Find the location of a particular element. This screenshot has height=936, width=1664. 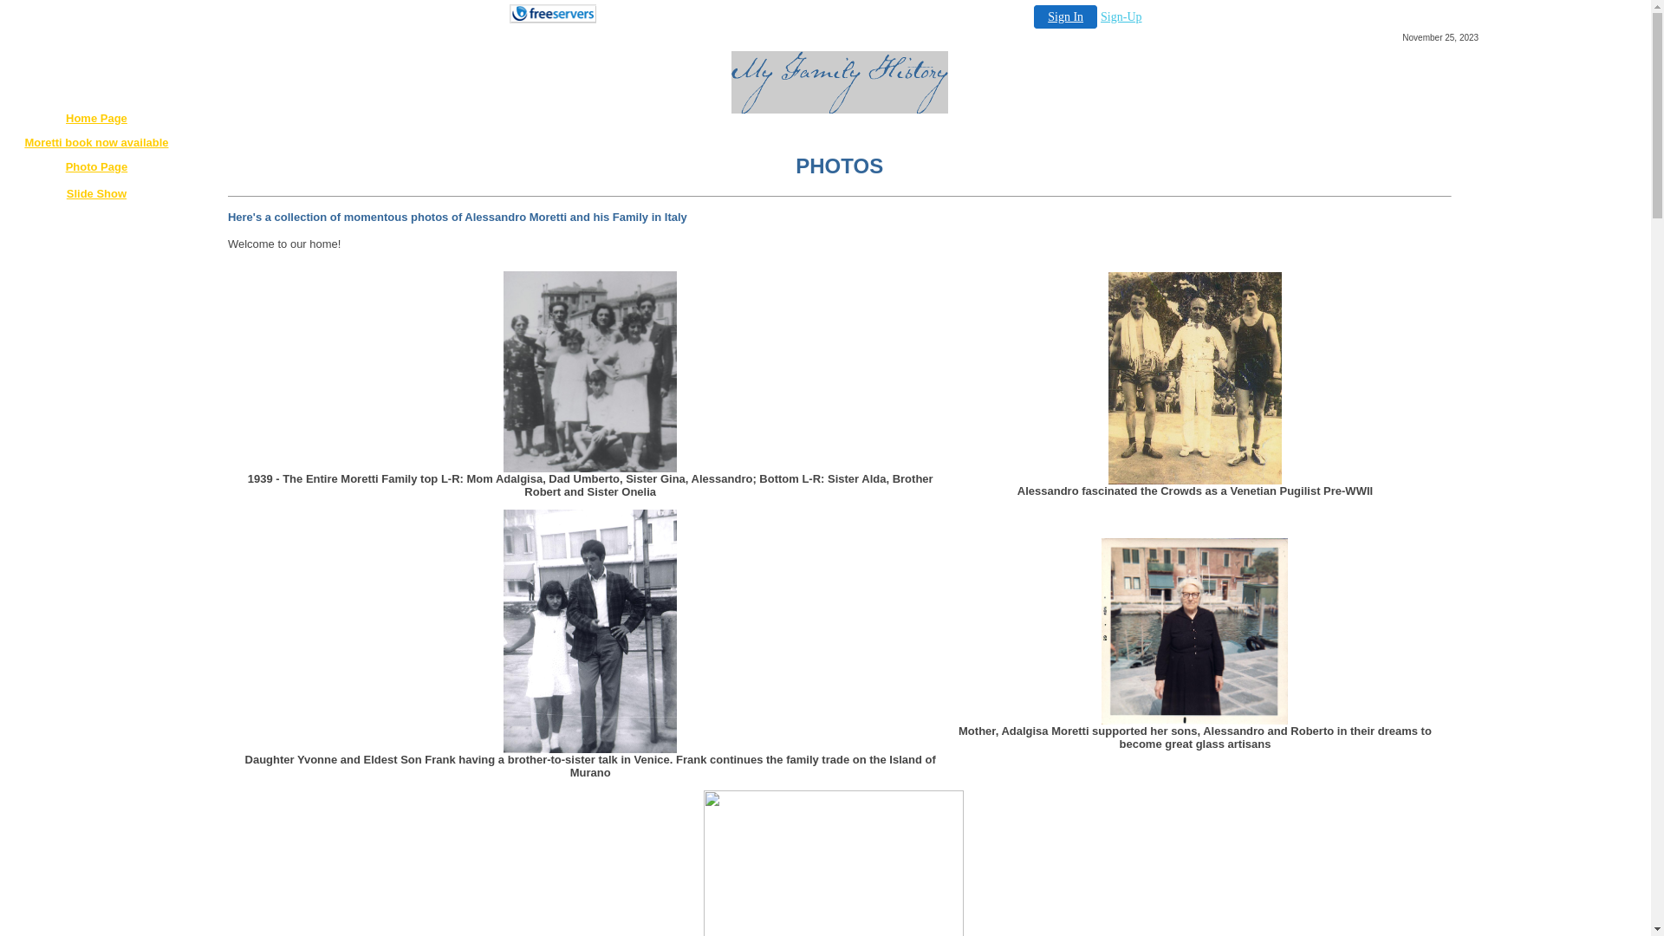

Moretti book now available is located at coordinates (96, 142).